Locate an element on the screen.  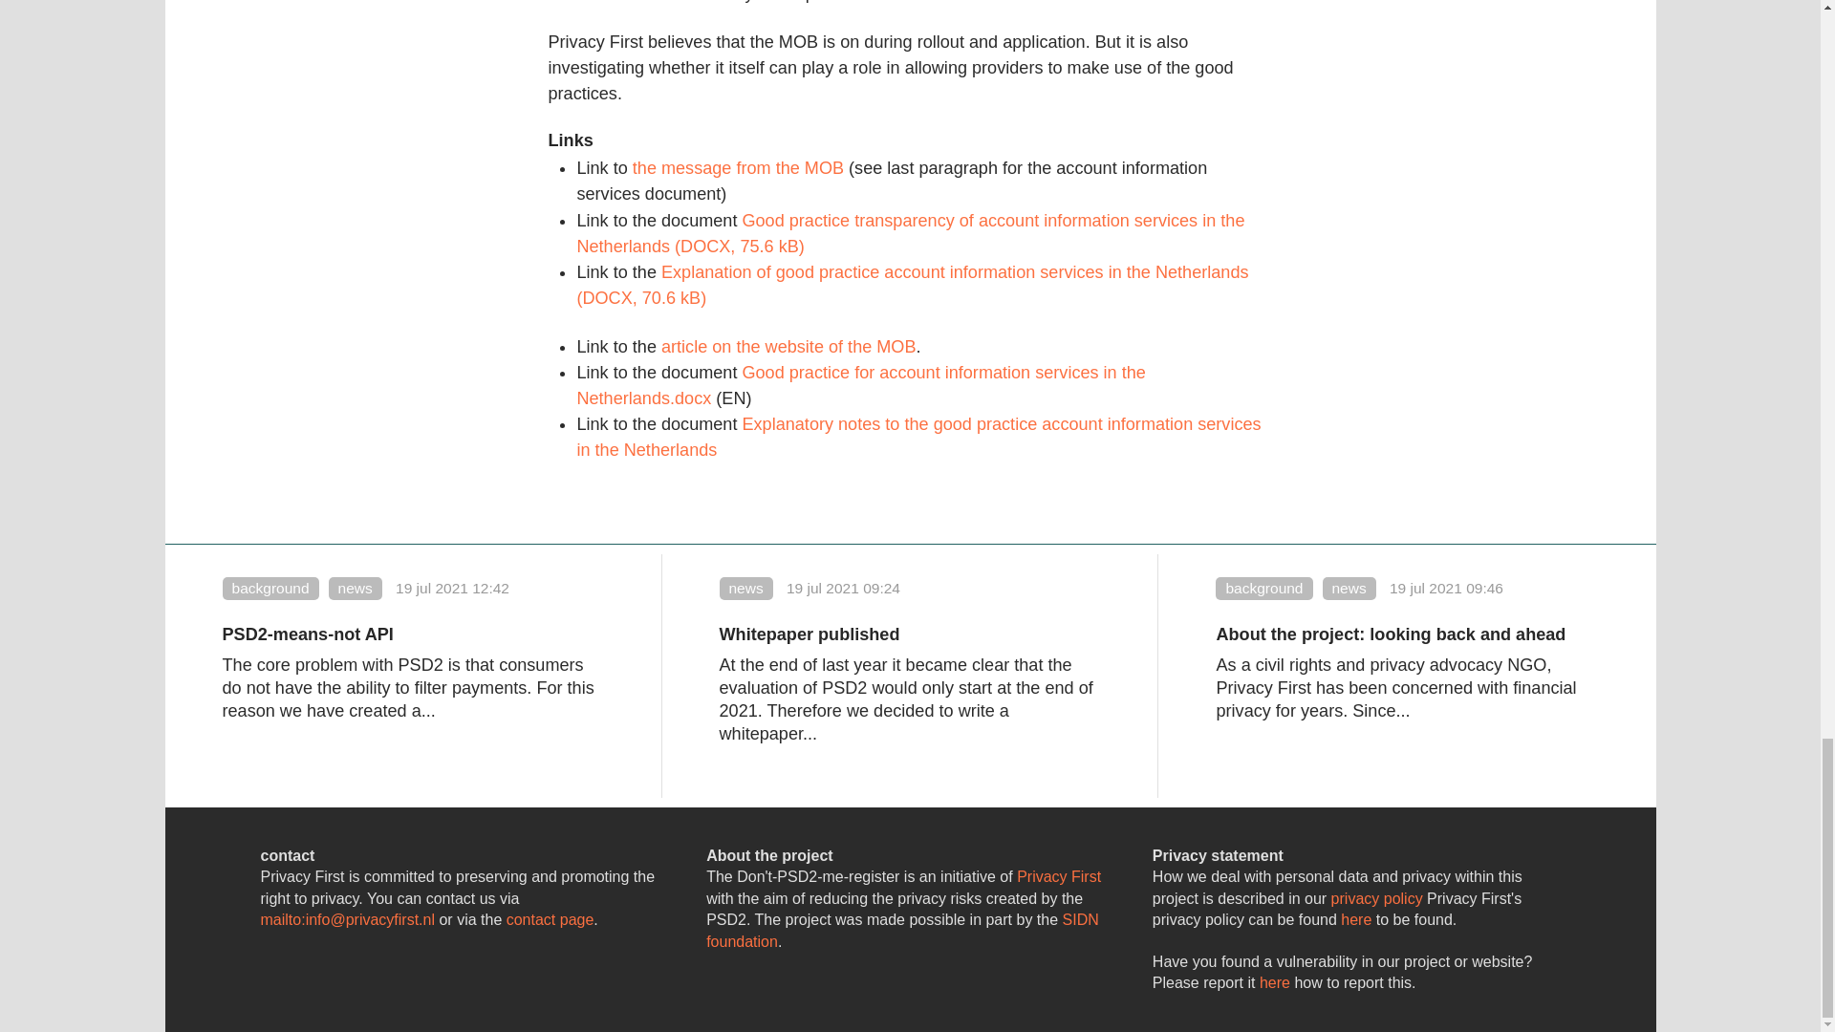
article on the website of the MOB is located at coordinates (788, 346).